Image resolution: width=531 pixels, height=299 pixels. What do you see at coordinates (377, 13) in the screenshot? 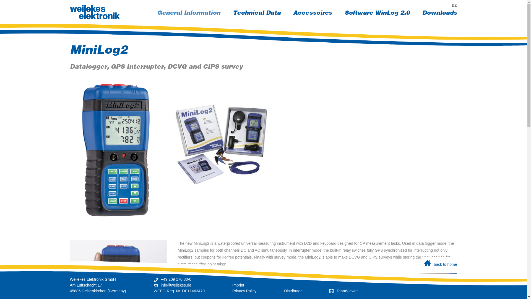
I see `Imprint` at bounding box center [377, 13].